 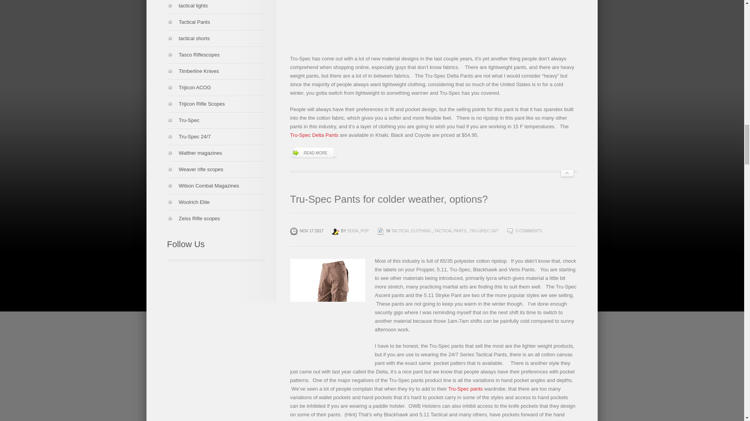 I want to click on TACTICAL PANTS, so click(x=450, y=231).